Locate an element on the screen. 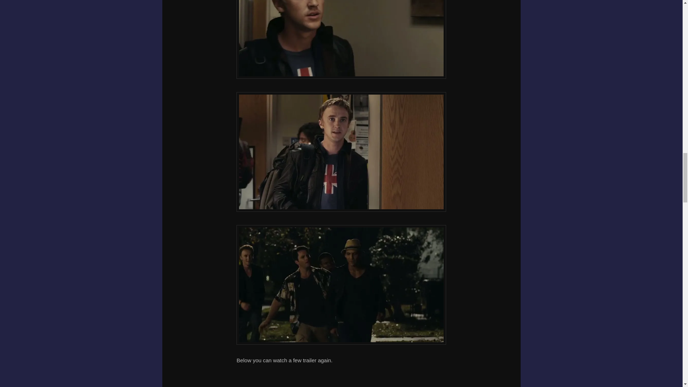  Tom - From the Rough 1 39 is located at coordinates (341, 152).